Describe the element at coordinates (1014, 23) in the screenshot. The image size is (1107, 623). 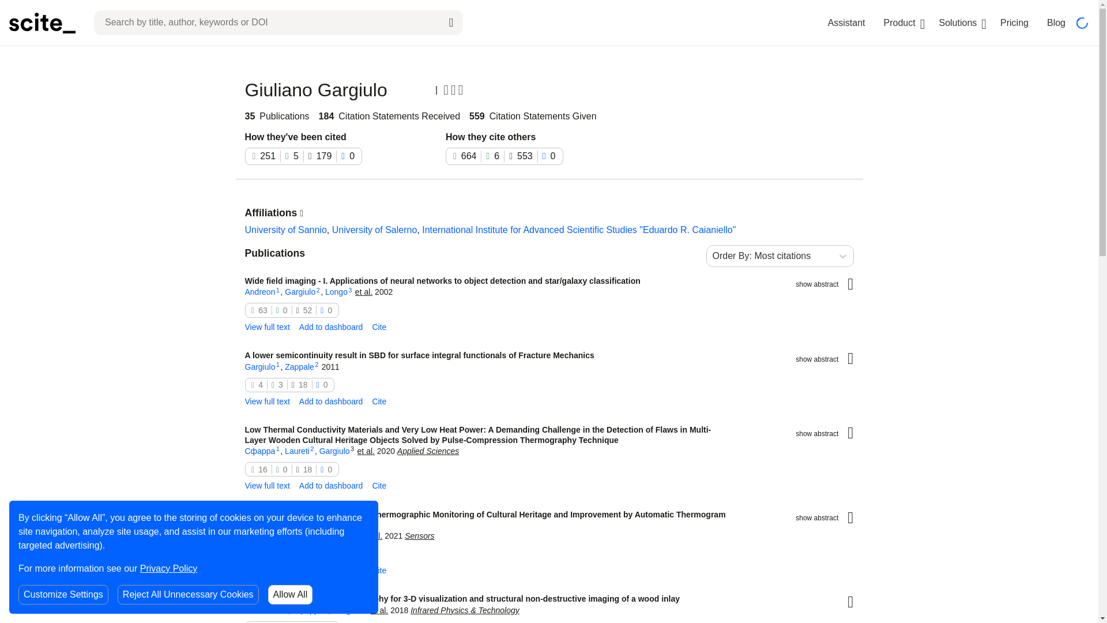
I see `Pricing` at that location.